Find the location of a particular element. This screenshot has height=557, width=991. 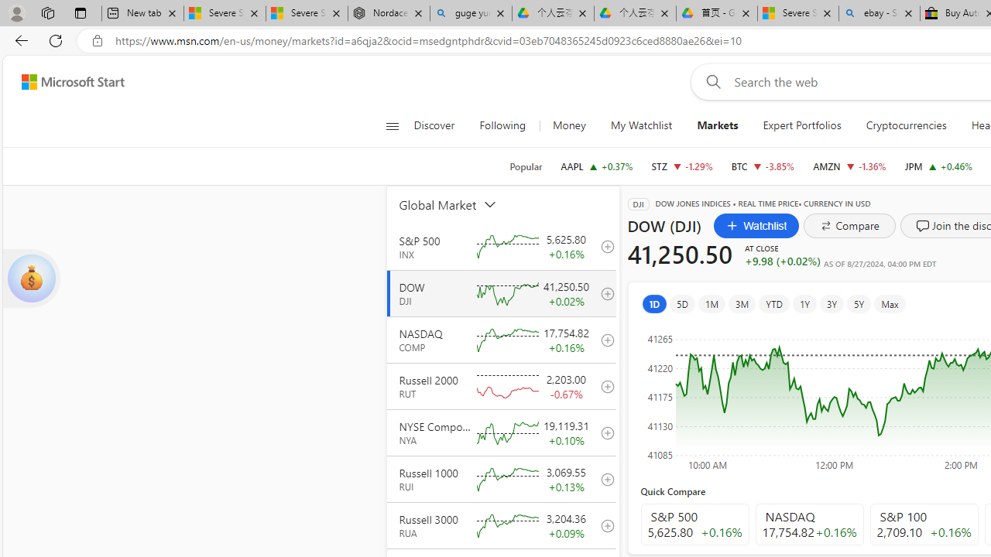

JPM JPMORGAN CHASE & CO. increase 220.18 +1.01 +0.46% is located at coordinates (938, 166).